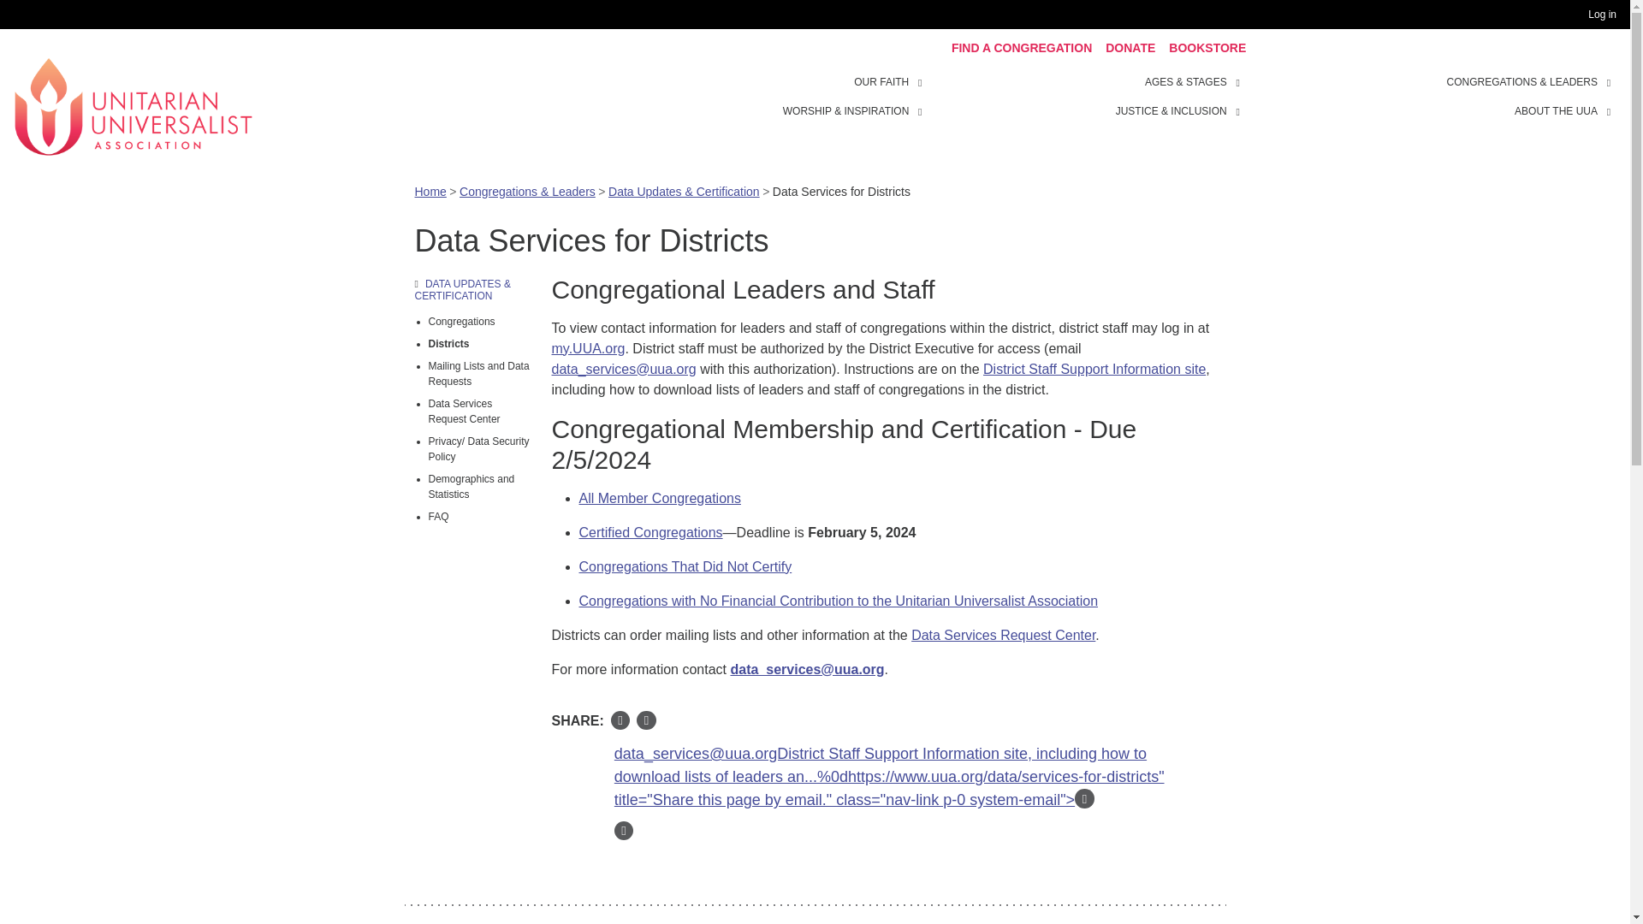  Describe the element at coordinates (1083, 799) in the screenshot. I see `Share by email` at that location.